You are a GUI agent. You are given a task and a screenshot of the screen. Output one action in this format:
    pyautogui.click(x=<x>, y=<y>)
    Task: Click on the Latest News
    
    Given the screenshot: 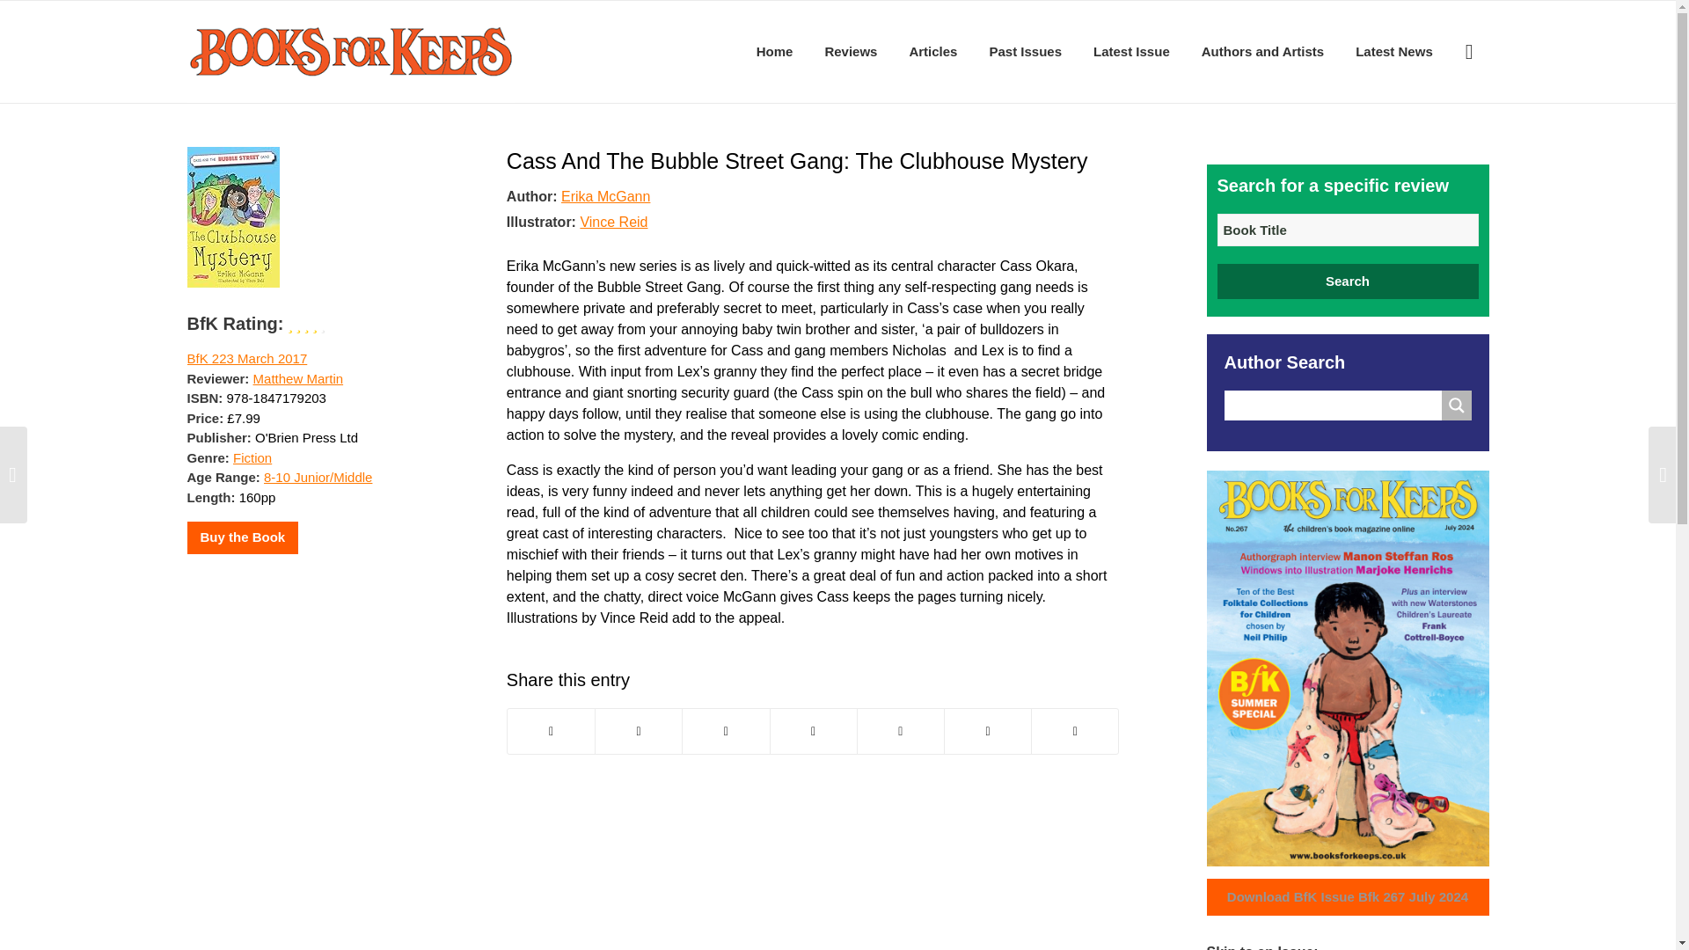 What is the action you would take?
    pyautogui.click(x=1393, y=51)
    